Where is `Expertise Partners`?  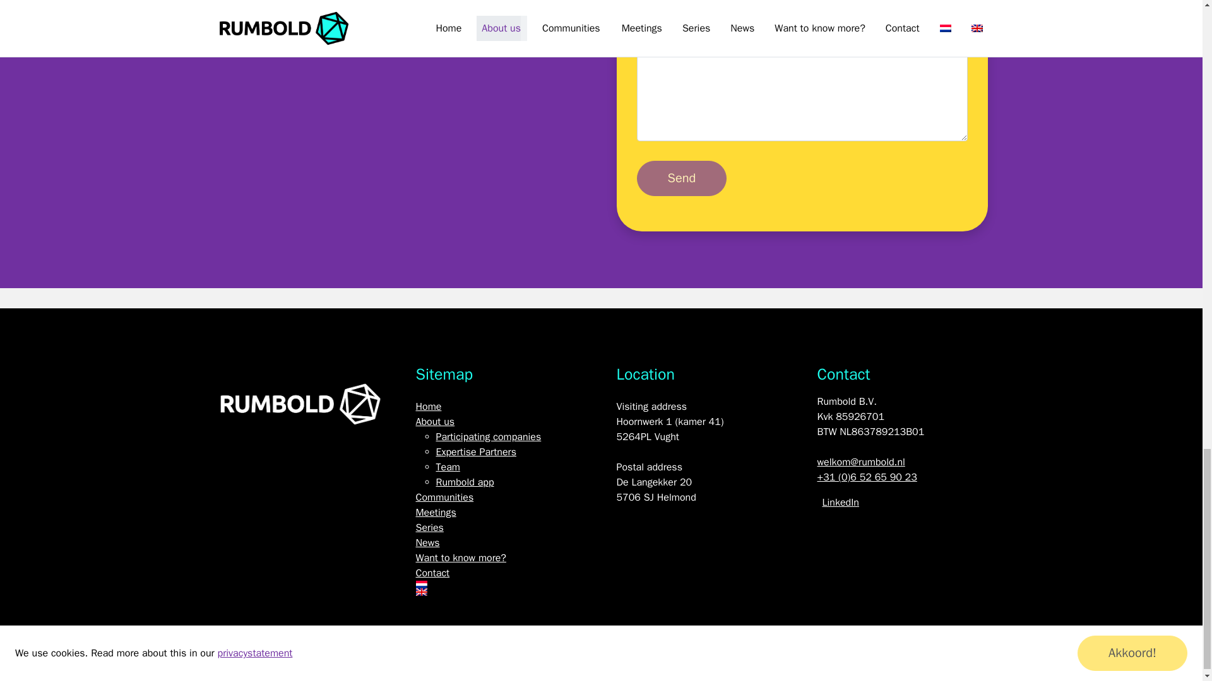 Expertise Partners is located at coordinates (475, 451).